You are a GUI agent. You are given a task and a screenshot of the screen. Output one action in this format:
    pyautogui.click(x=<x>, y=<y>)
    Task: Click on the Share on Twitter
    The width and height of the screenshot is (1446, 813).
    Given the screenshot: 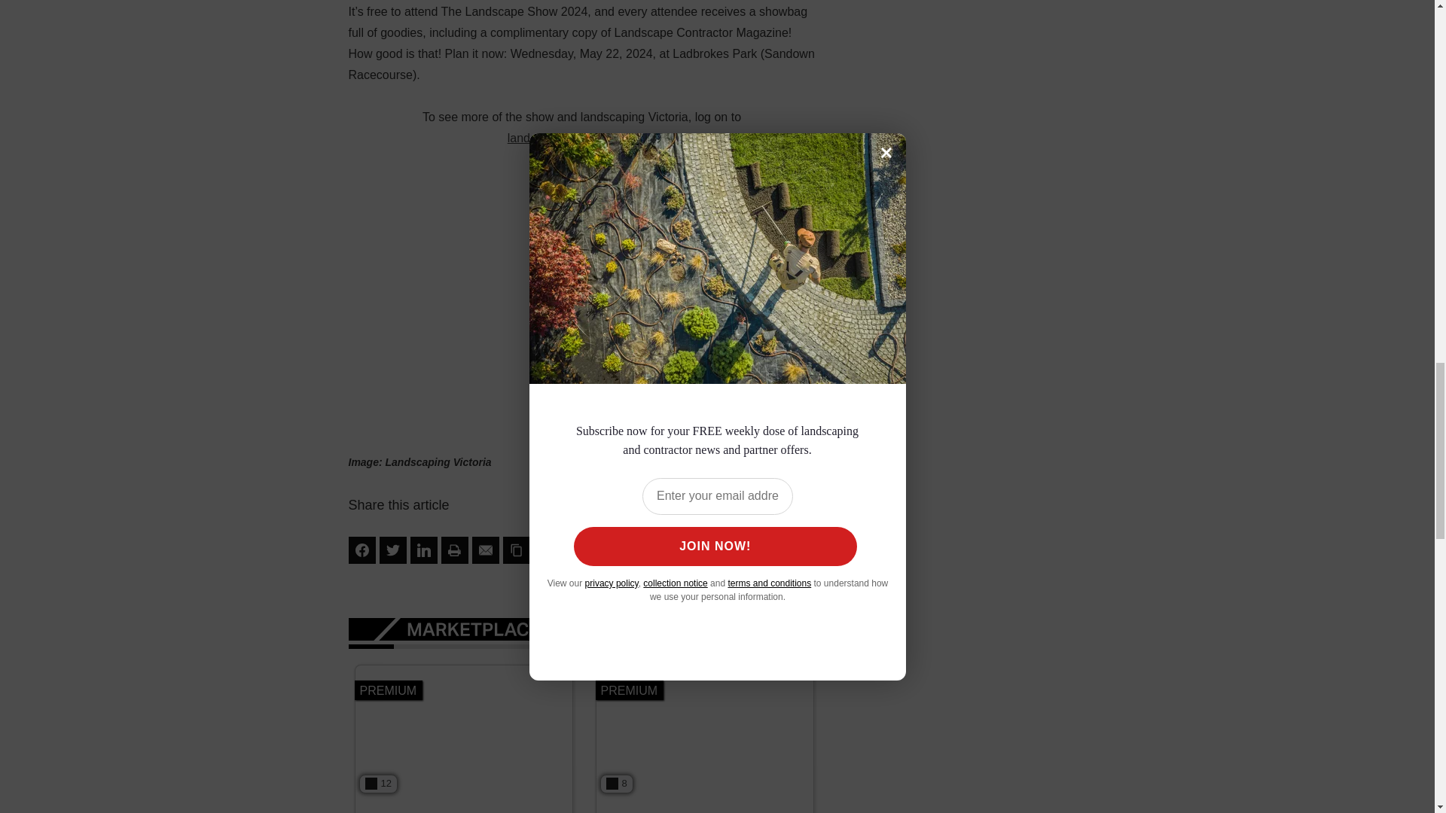 What is the action you would take?
    pyautogui.click(x=392, y=550)
    